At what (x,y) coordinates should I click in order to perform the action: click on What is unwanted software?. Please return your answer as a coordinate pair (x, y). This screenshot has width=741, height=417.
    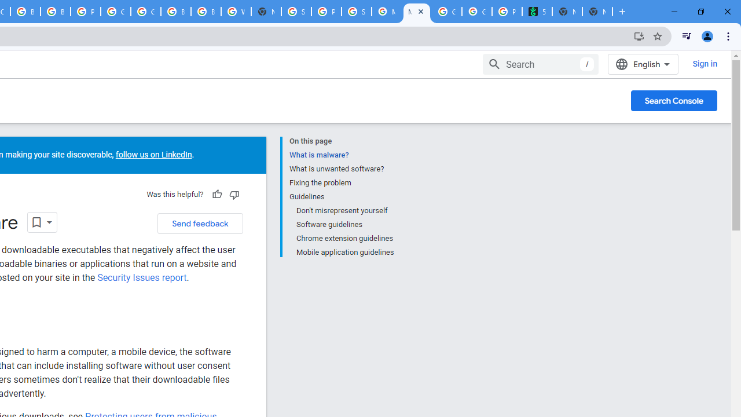
    Looking at the image, I should click on (341, 169).